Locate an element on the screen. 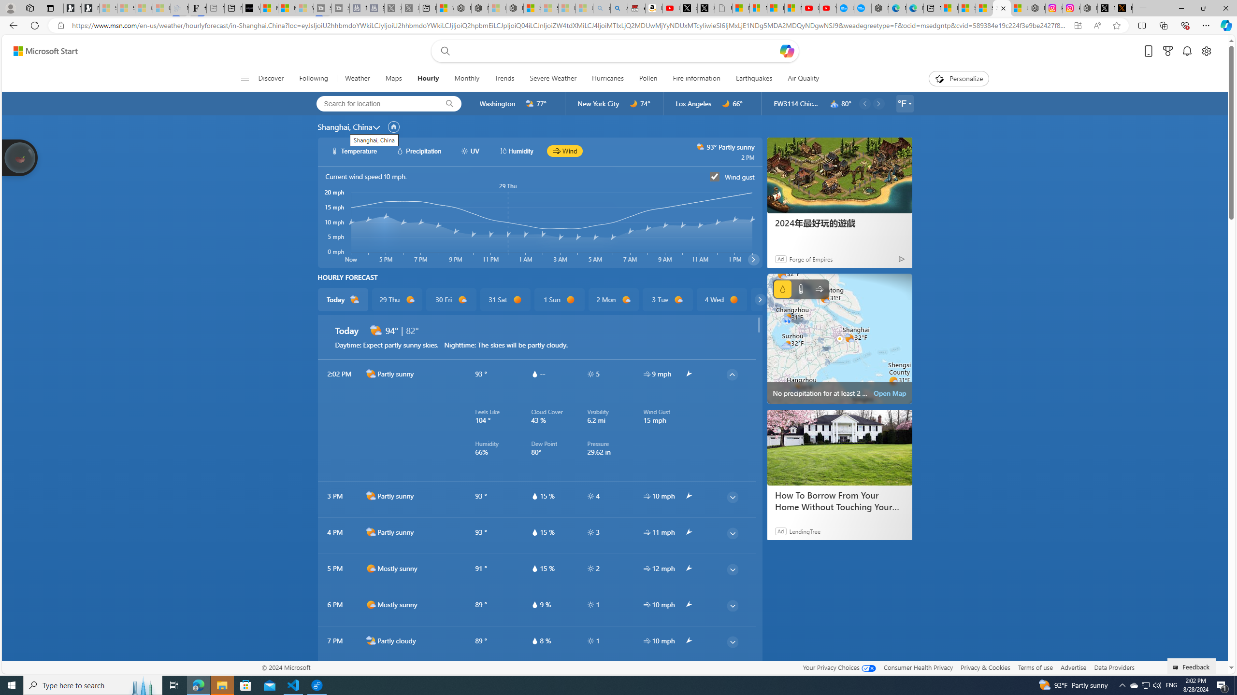 This screenshot has height=695, width=1237. amazon - Search - Sleeping is located at coordinates (602, 8).